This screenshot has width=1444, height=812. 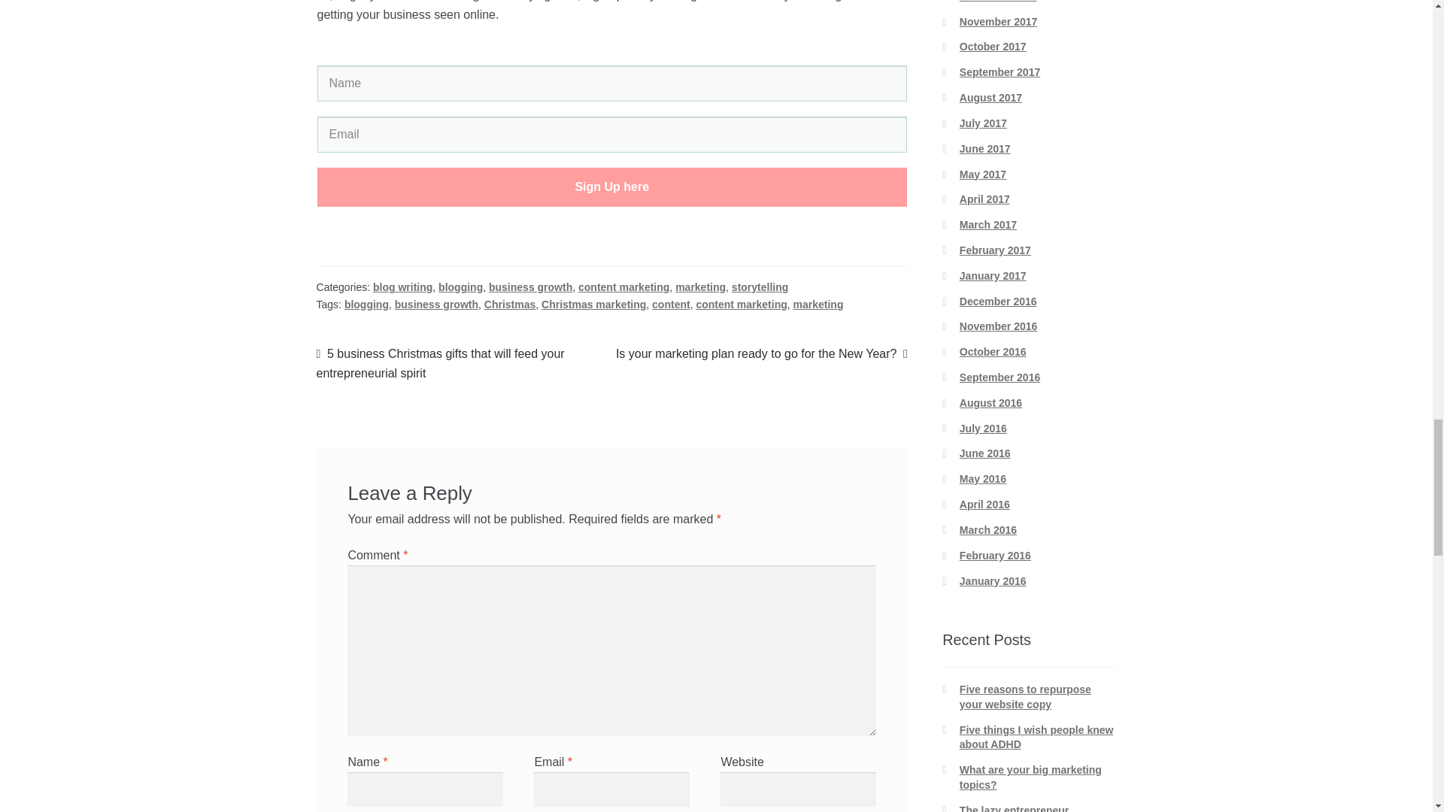 What do you see at coordinates (612, 186) in the screenshot?
I see `Sign Up here` at bounding box center [612, 186].